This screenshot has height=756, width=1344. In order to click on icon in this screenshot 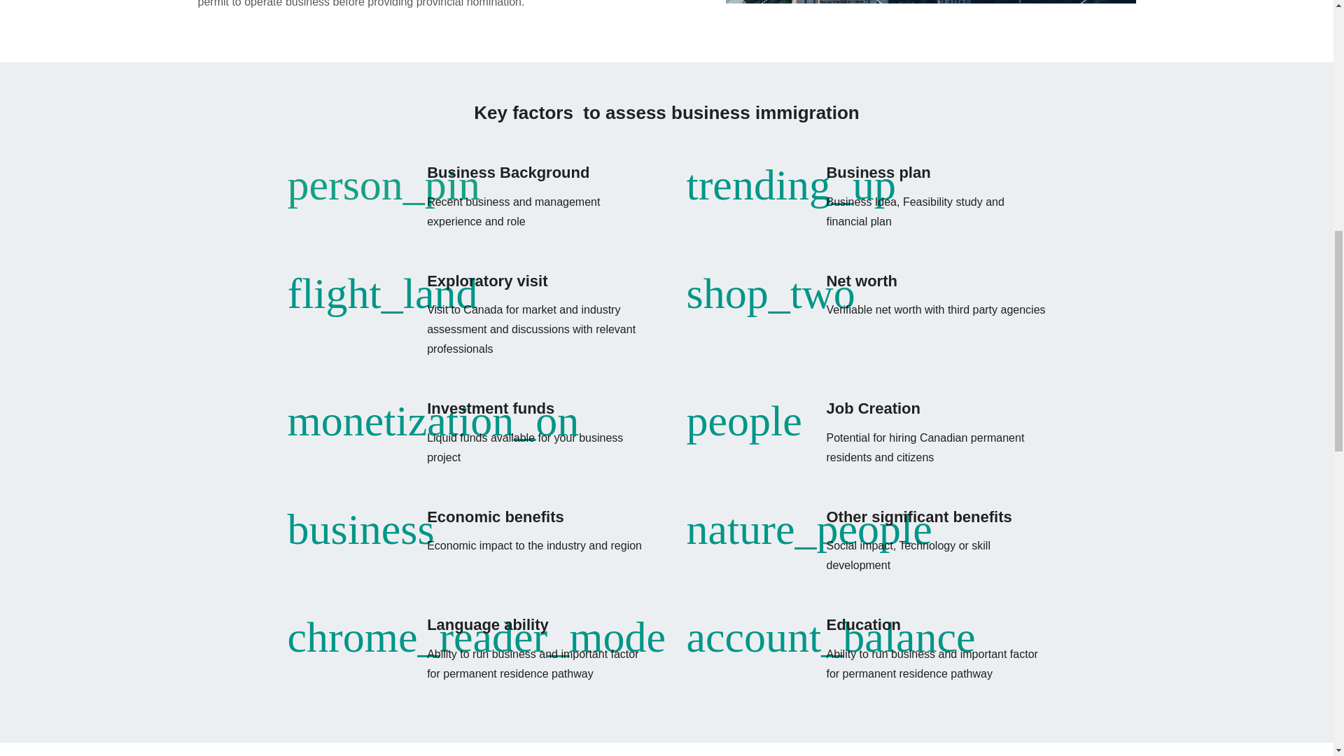, I will do `click(360, 539)`.